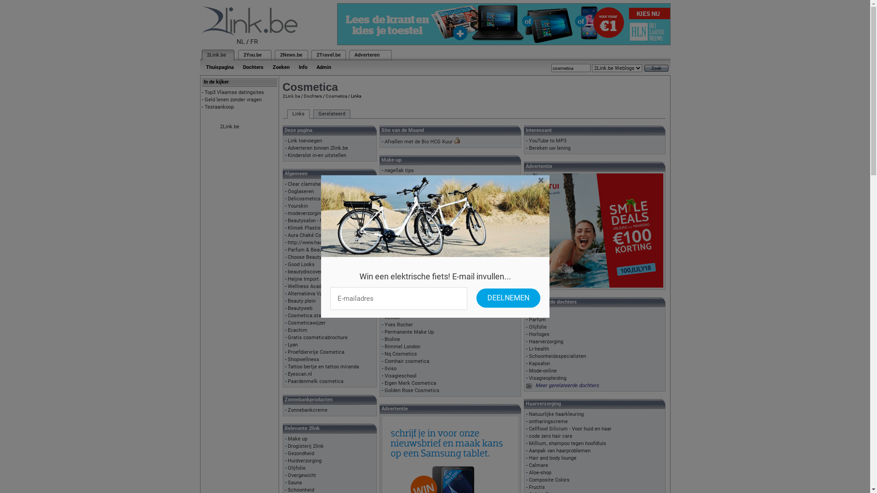 This screenshot has height=493, width=877. I want to click on Gerelateerd, so click(332, 114).